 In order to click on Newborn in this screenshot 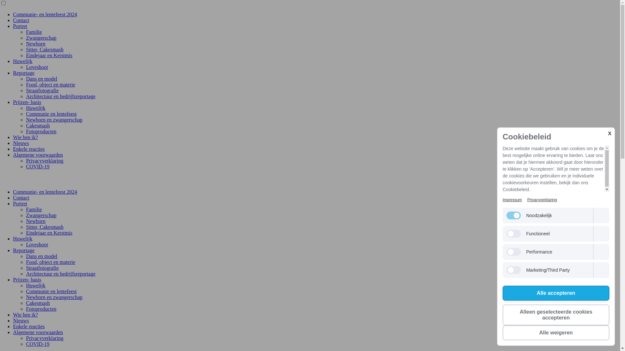, I will do `click(36, 44)`.